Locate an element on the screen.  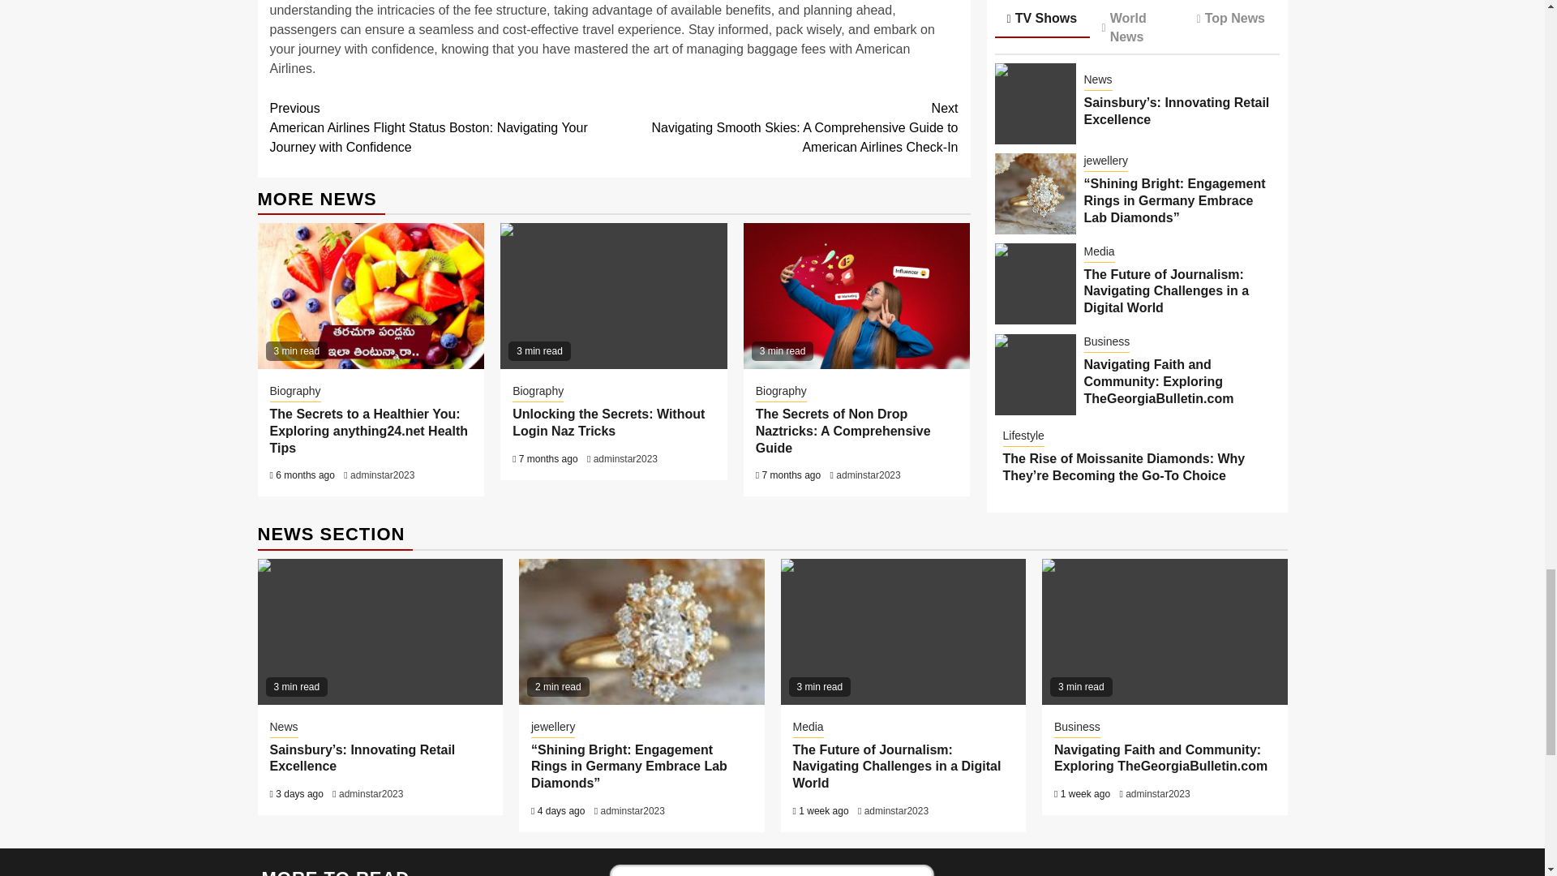
Biography is located at coordinates (538, 392).